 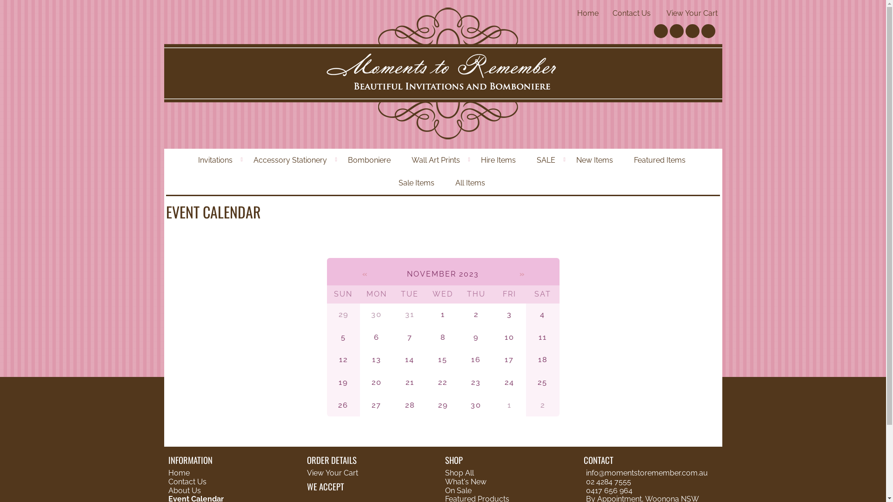 What do you see at coordinates (500, 161) in the screenshot?
I see `Hire Items` at bounding box center [500, 161].